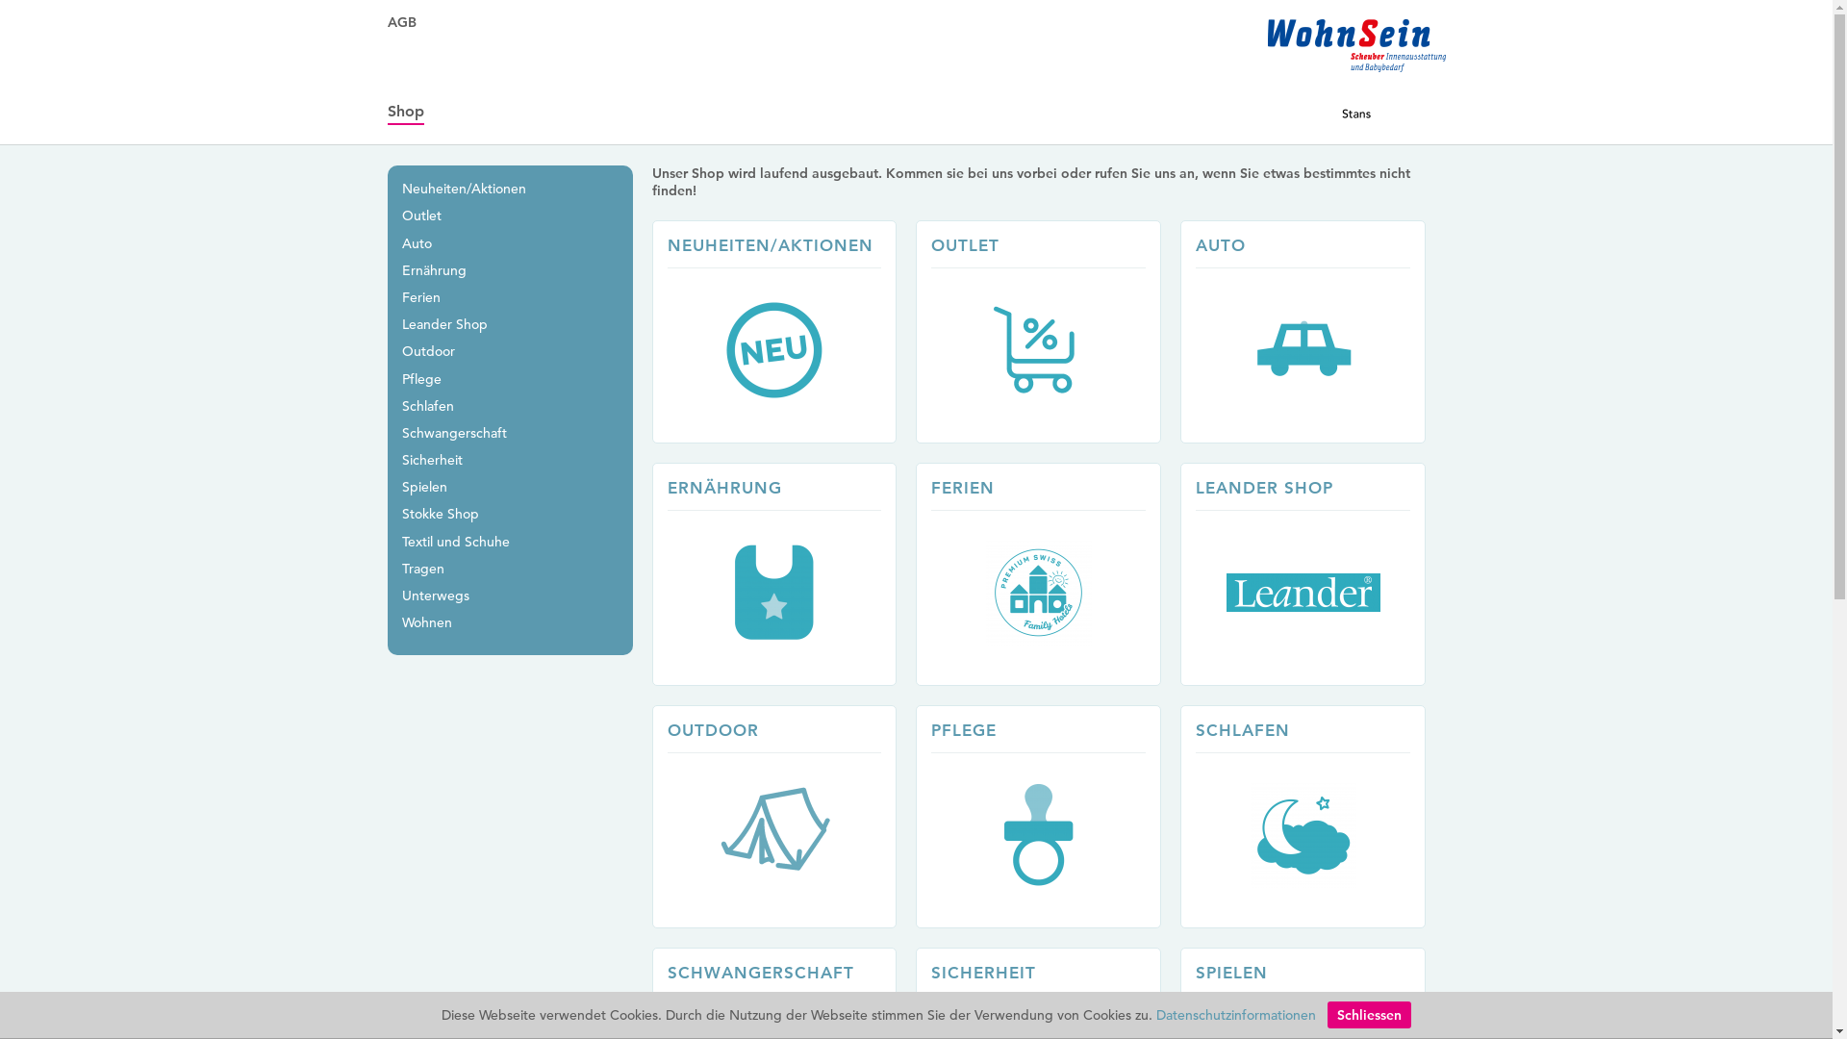 Image resolution: width=1847 pixels, height=1039 pixels. I want to click on OUTLET, so click(966, 245).